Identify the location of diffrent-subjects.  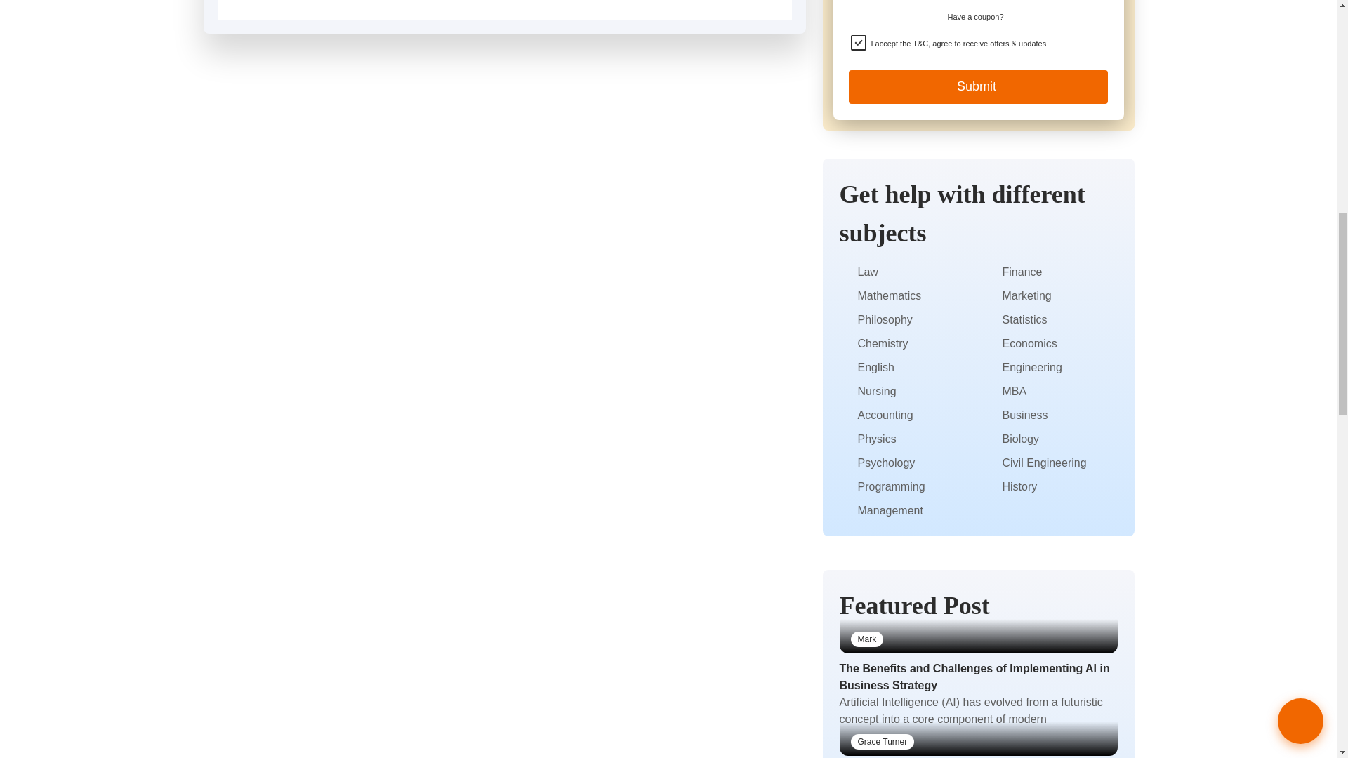
(845, 272).